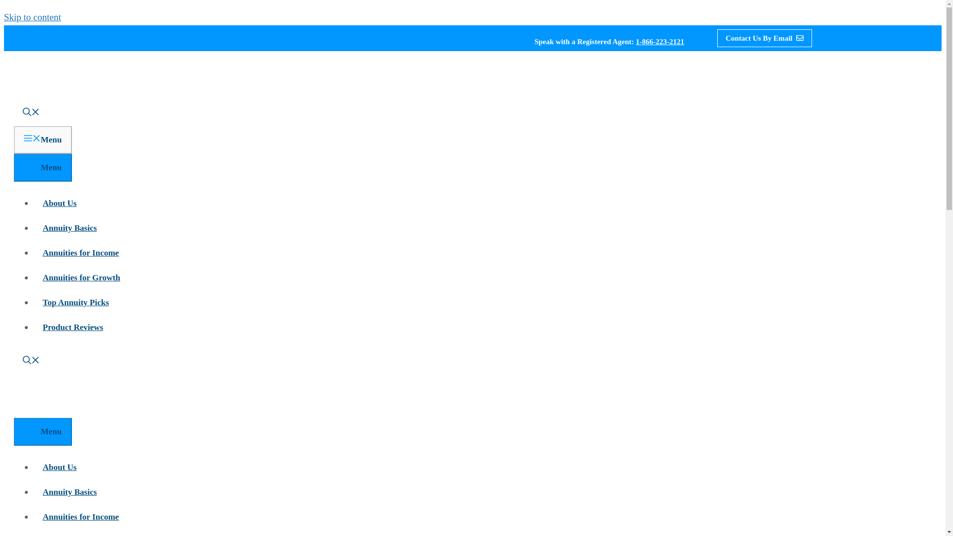  I want to click on About Us, so click(60, 203).